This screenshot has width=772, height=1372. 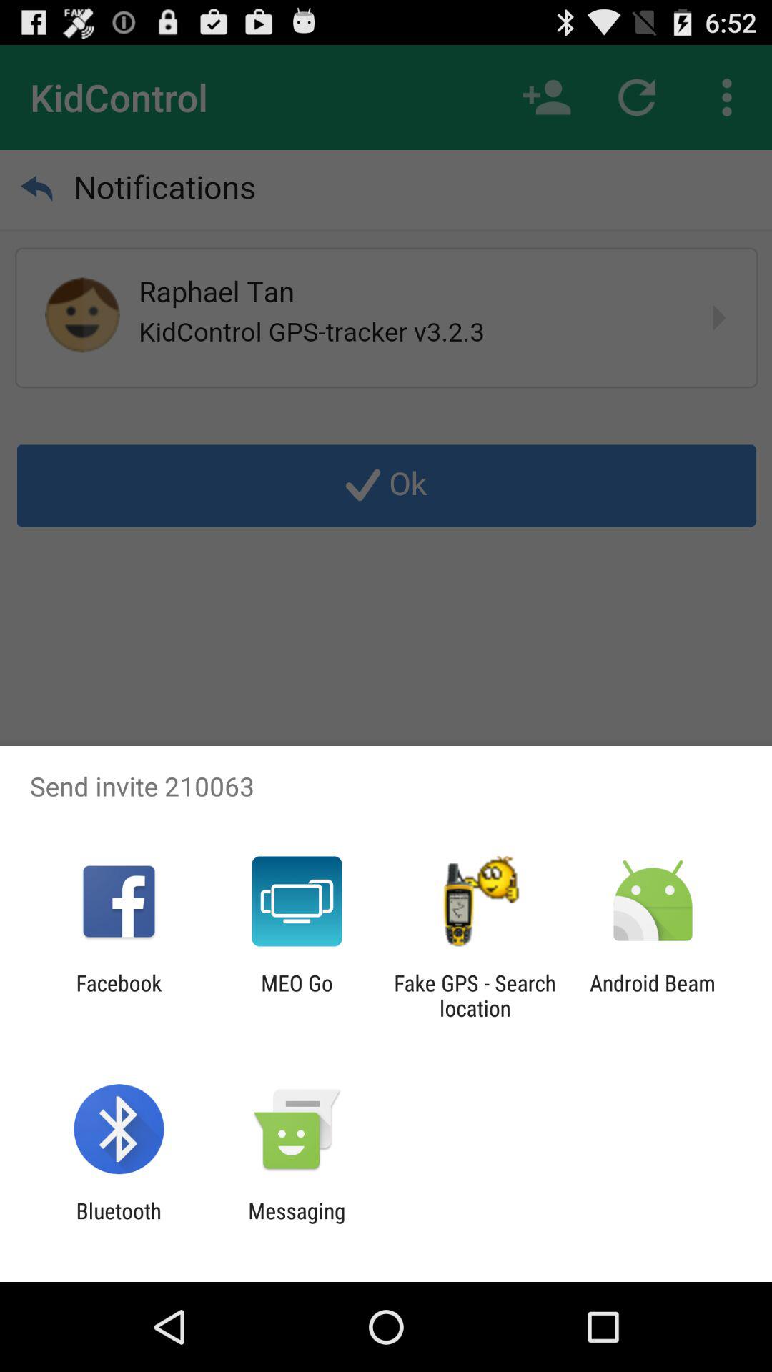 I want to click on launch the app next to fake gps search icon, so click(x=653, y=995).